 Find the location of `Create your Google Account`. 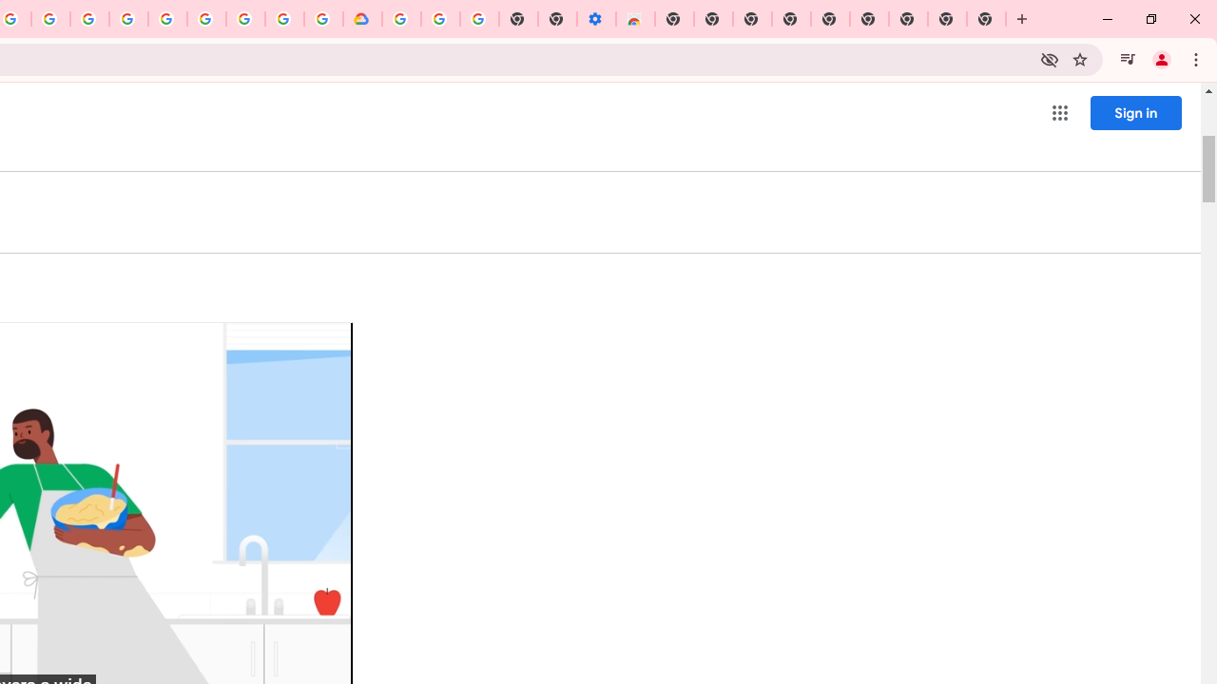

Create your Google Account is located at coordinates (51, 19).